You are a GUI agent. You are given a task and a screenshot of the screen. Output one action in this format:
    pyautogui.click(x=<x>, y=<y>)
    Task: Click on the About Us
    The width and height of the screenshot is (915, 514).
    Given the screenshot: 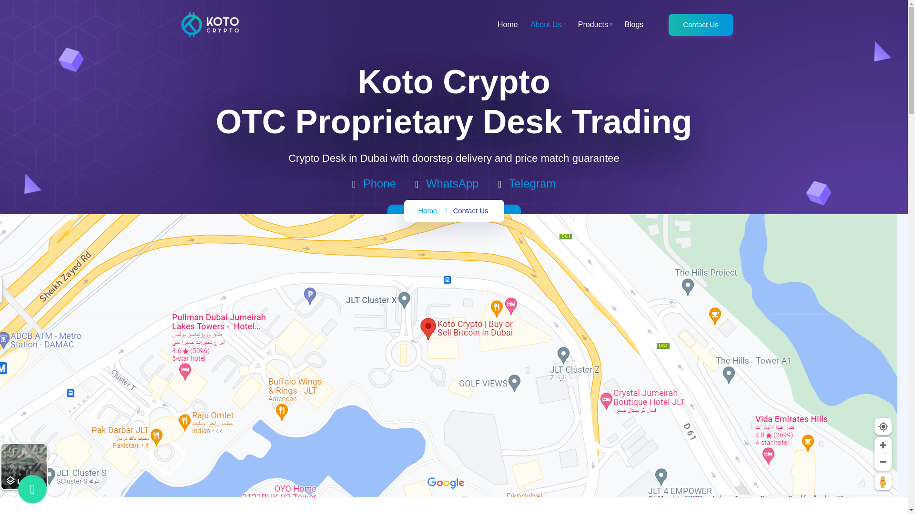 What is the action you would take?
    pyautogui.click(x=548, y=24)
    